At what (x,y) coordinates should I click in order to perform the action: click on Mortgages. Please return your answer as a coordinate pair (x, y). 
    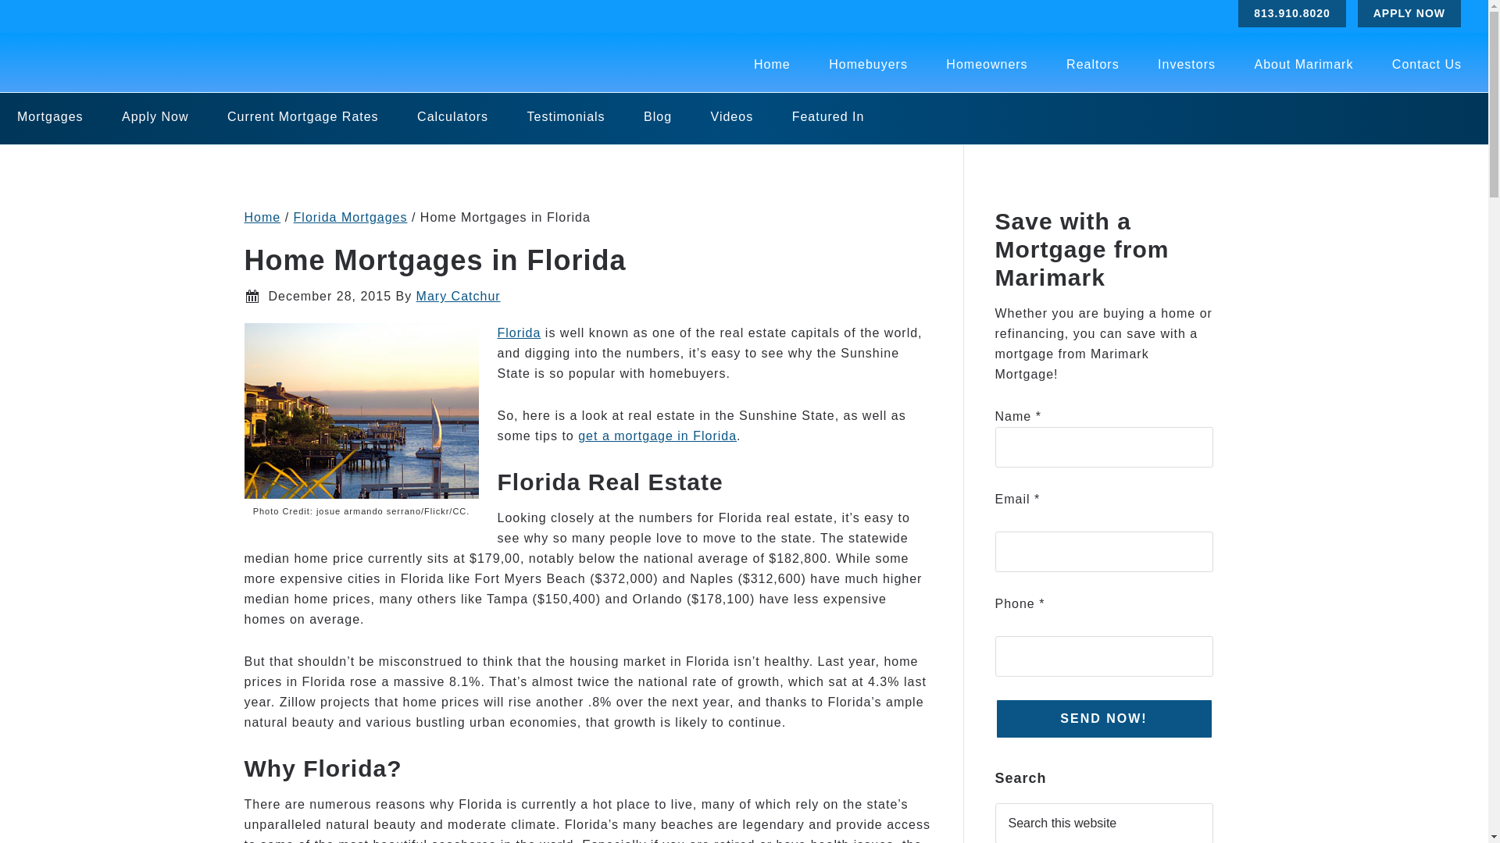
    Looking at the image, I should click on (50, 116).